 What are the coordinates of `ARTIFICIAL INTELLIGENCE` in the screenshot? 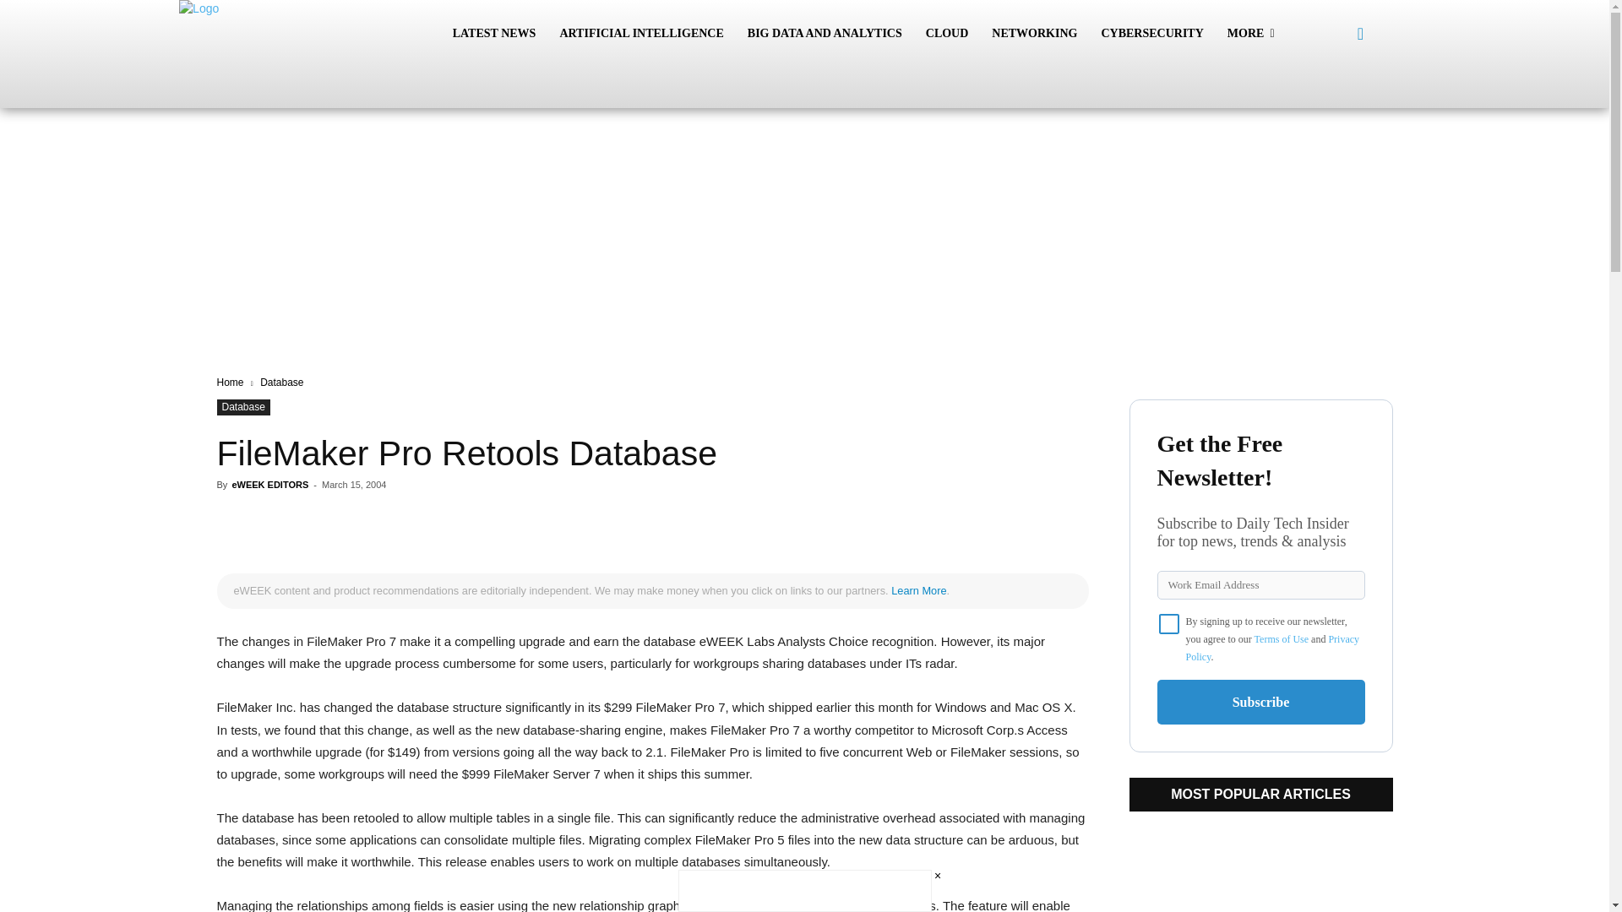 It's located at (640, 34).